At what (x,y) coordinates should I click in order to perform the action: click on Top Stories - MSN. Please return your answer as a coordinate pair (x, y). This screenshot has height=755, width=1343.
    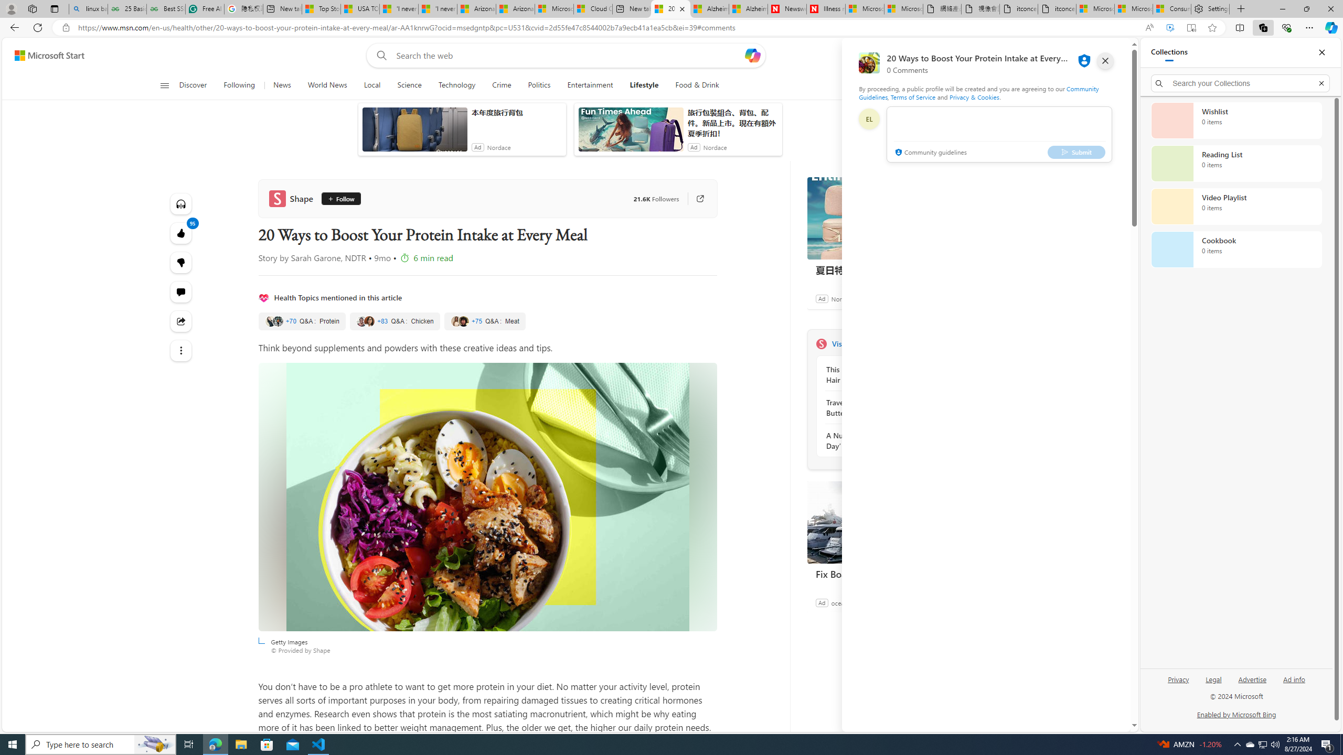
    Looking at the image, I should click on (321, 9).